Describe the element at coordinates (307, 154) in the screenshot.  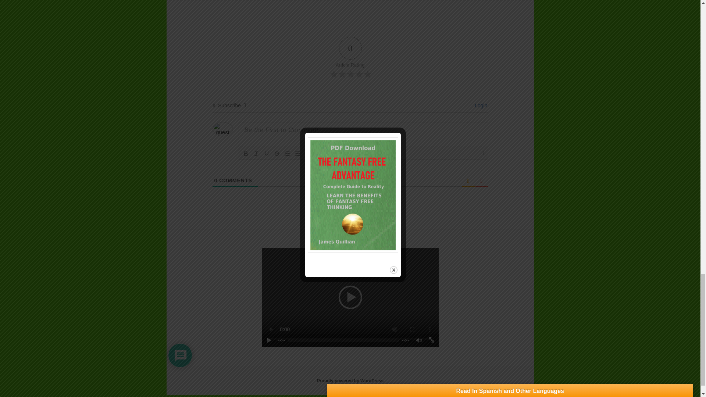
I see `Blockquote` at that location.